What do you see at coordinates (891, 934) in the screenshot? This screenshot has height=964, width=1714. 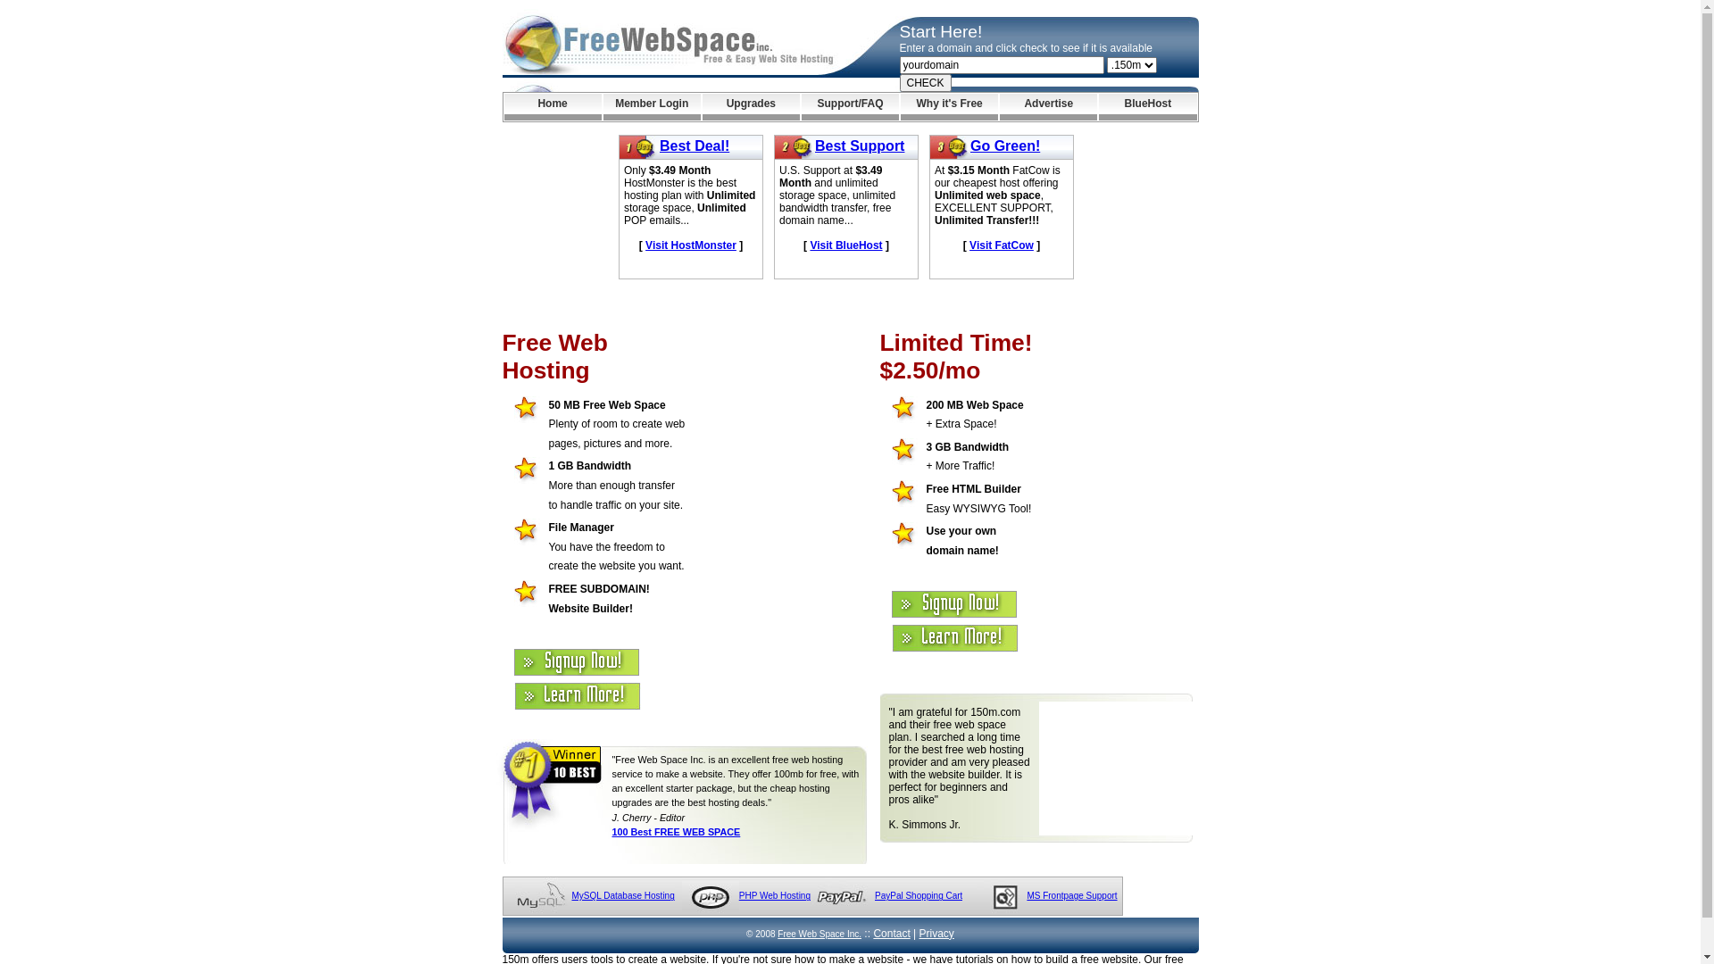 I see `Contact` at bounding box center [891, 934].